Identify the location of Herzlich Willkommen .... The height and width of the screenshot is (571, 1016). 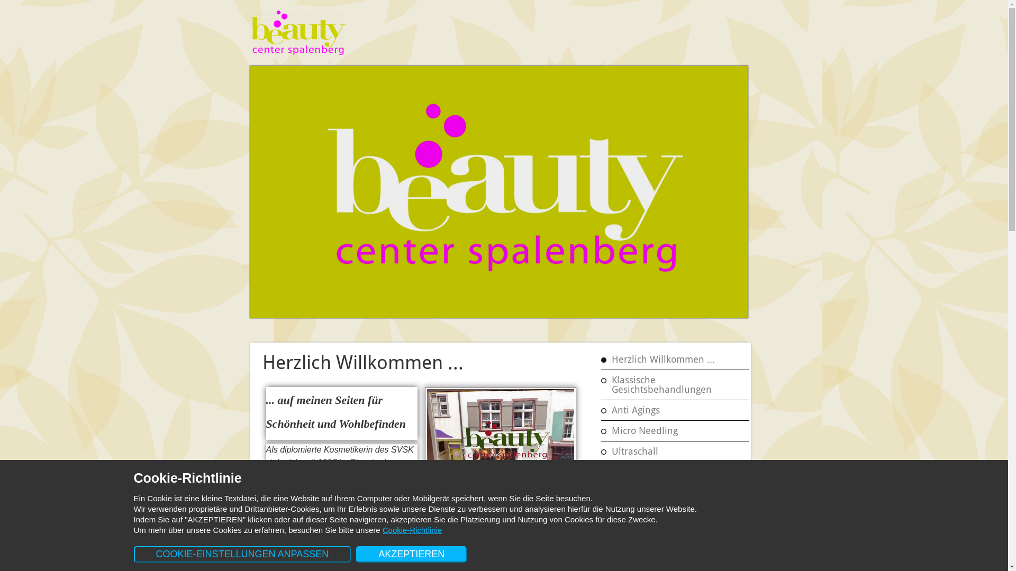
(678, 359).